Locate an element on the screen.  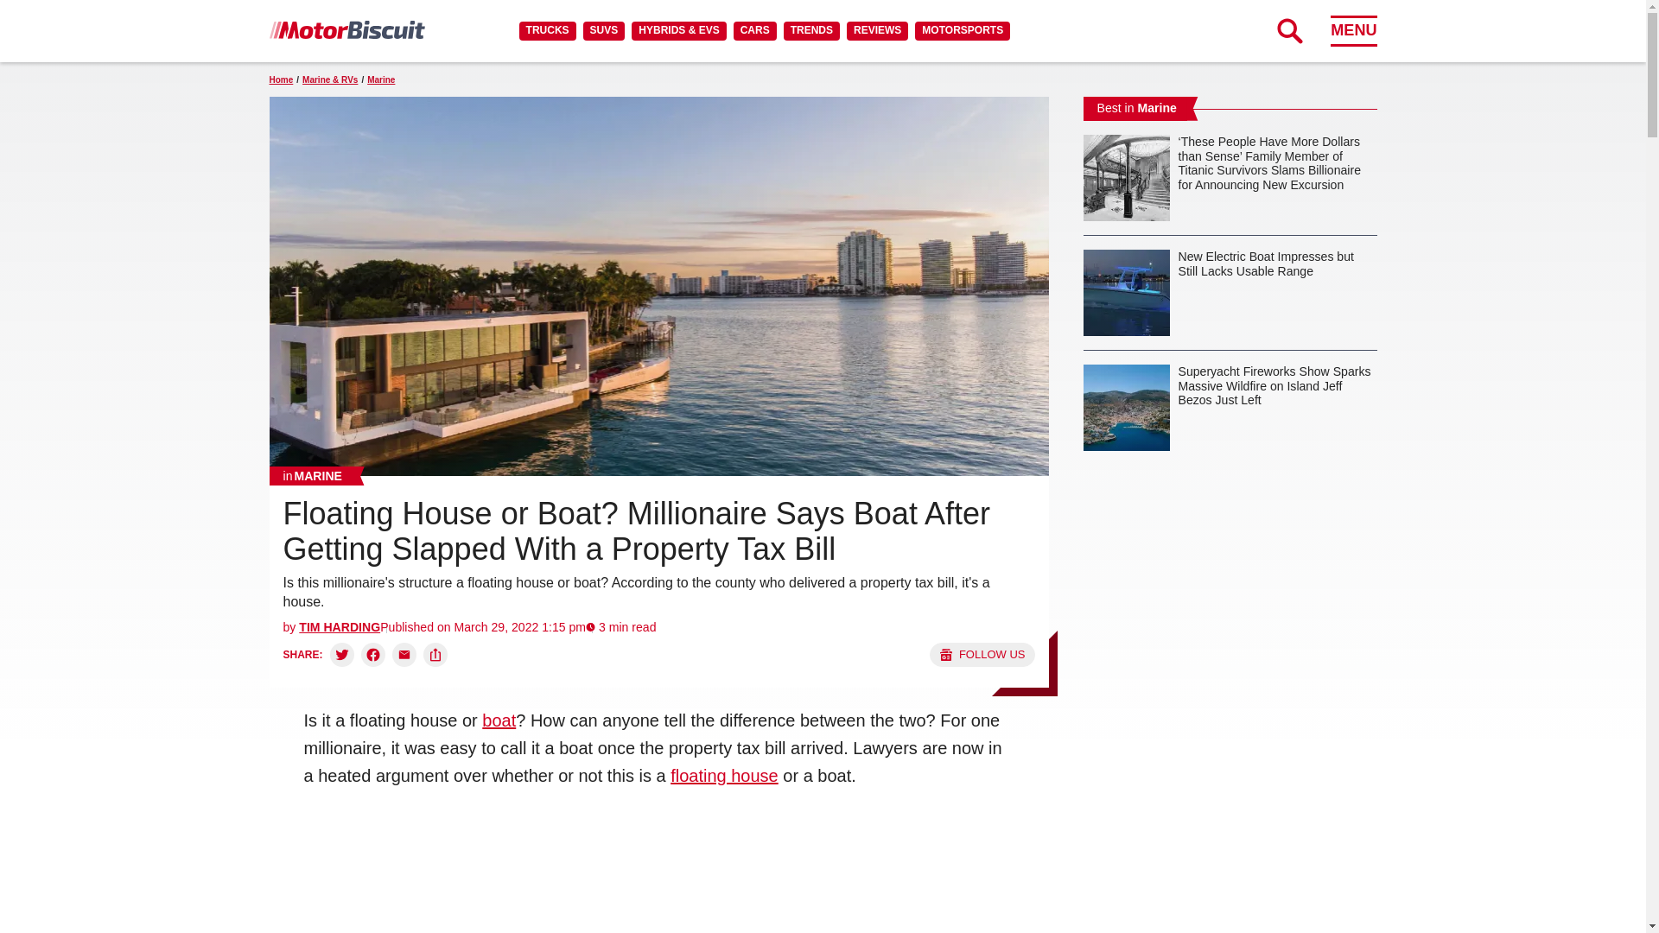
SUVS is located at coordinates (604, 30).